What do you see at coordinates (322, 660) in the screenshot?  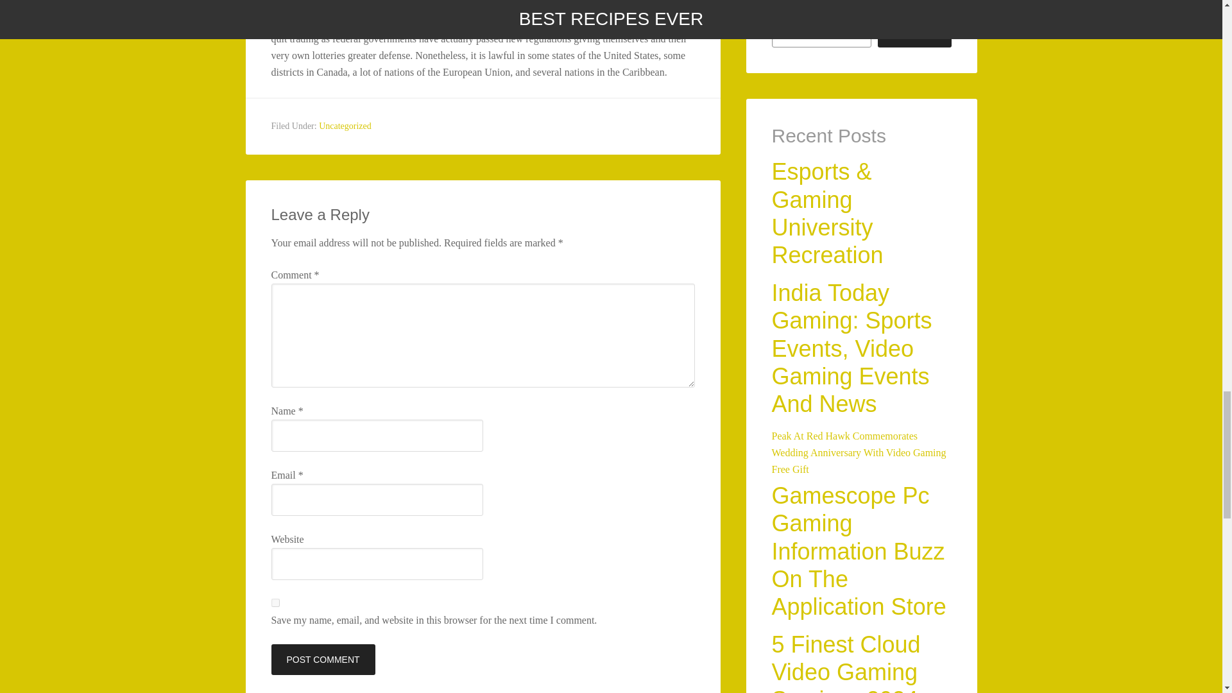 I see `Post Comment` at bounding box center [322, 660].